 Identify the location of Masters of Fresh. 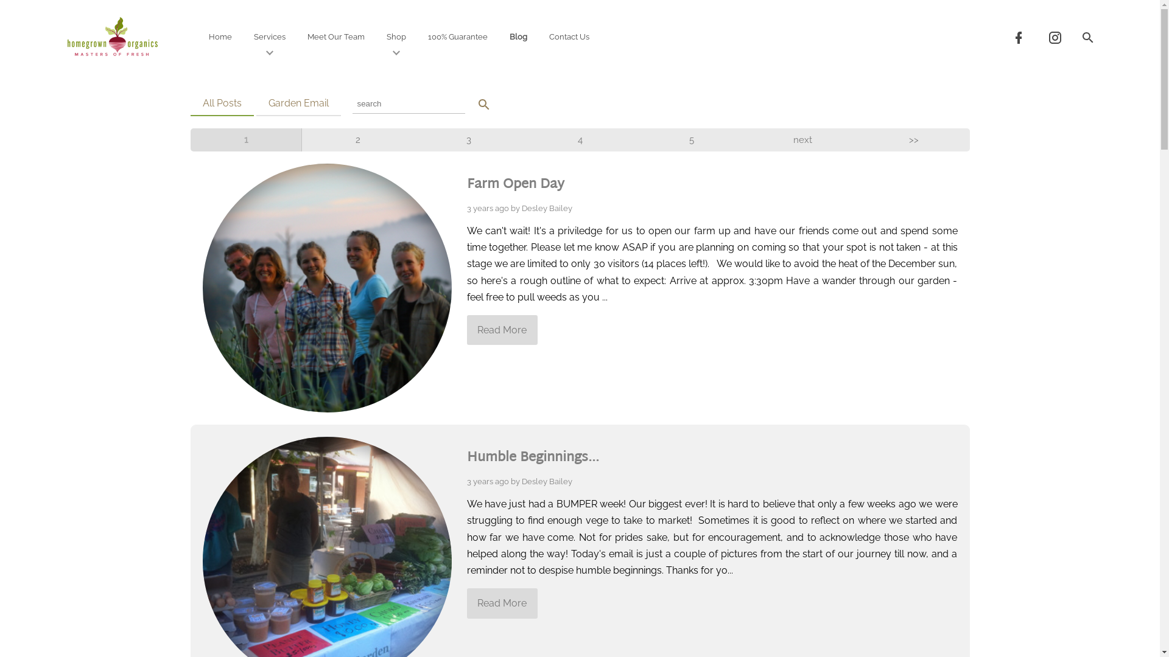
(113, 36).